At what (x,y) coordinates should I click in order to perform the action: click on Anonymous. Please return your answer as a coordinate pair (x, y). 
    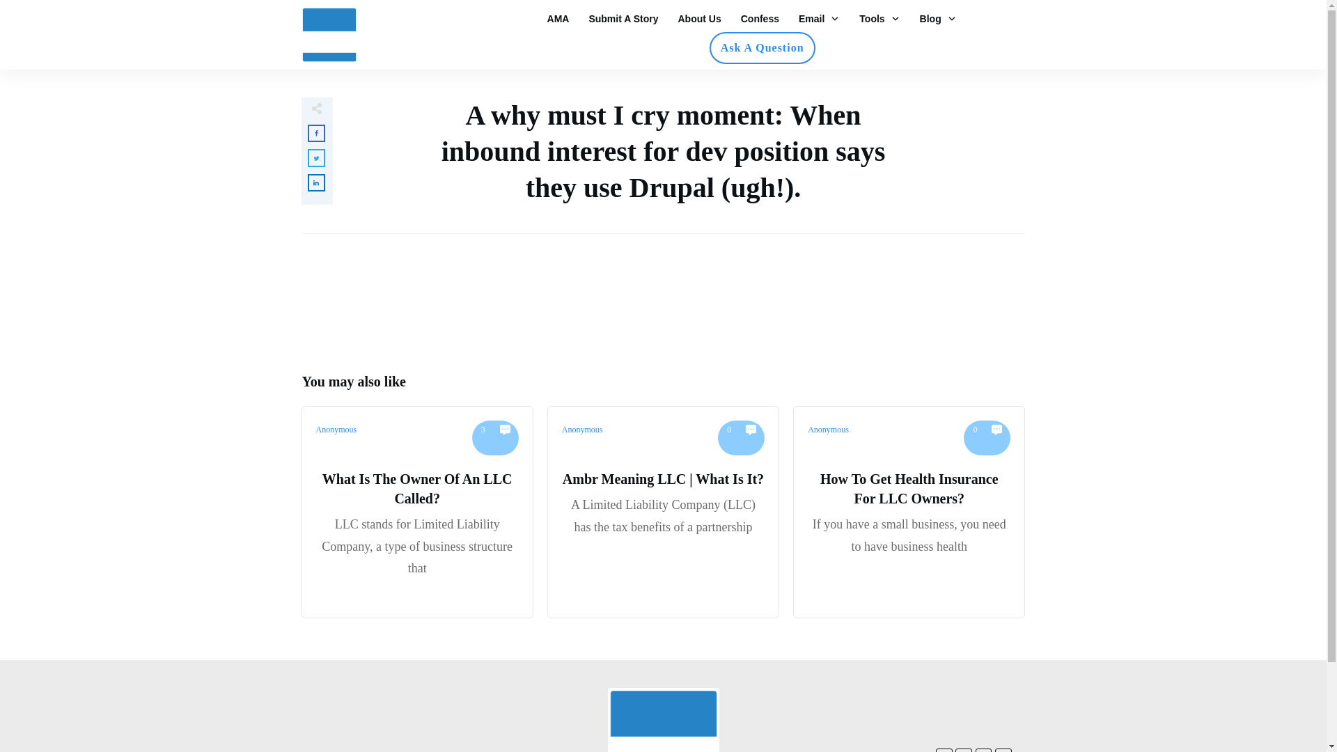
    Looking at the image, I should click on (336, 430).